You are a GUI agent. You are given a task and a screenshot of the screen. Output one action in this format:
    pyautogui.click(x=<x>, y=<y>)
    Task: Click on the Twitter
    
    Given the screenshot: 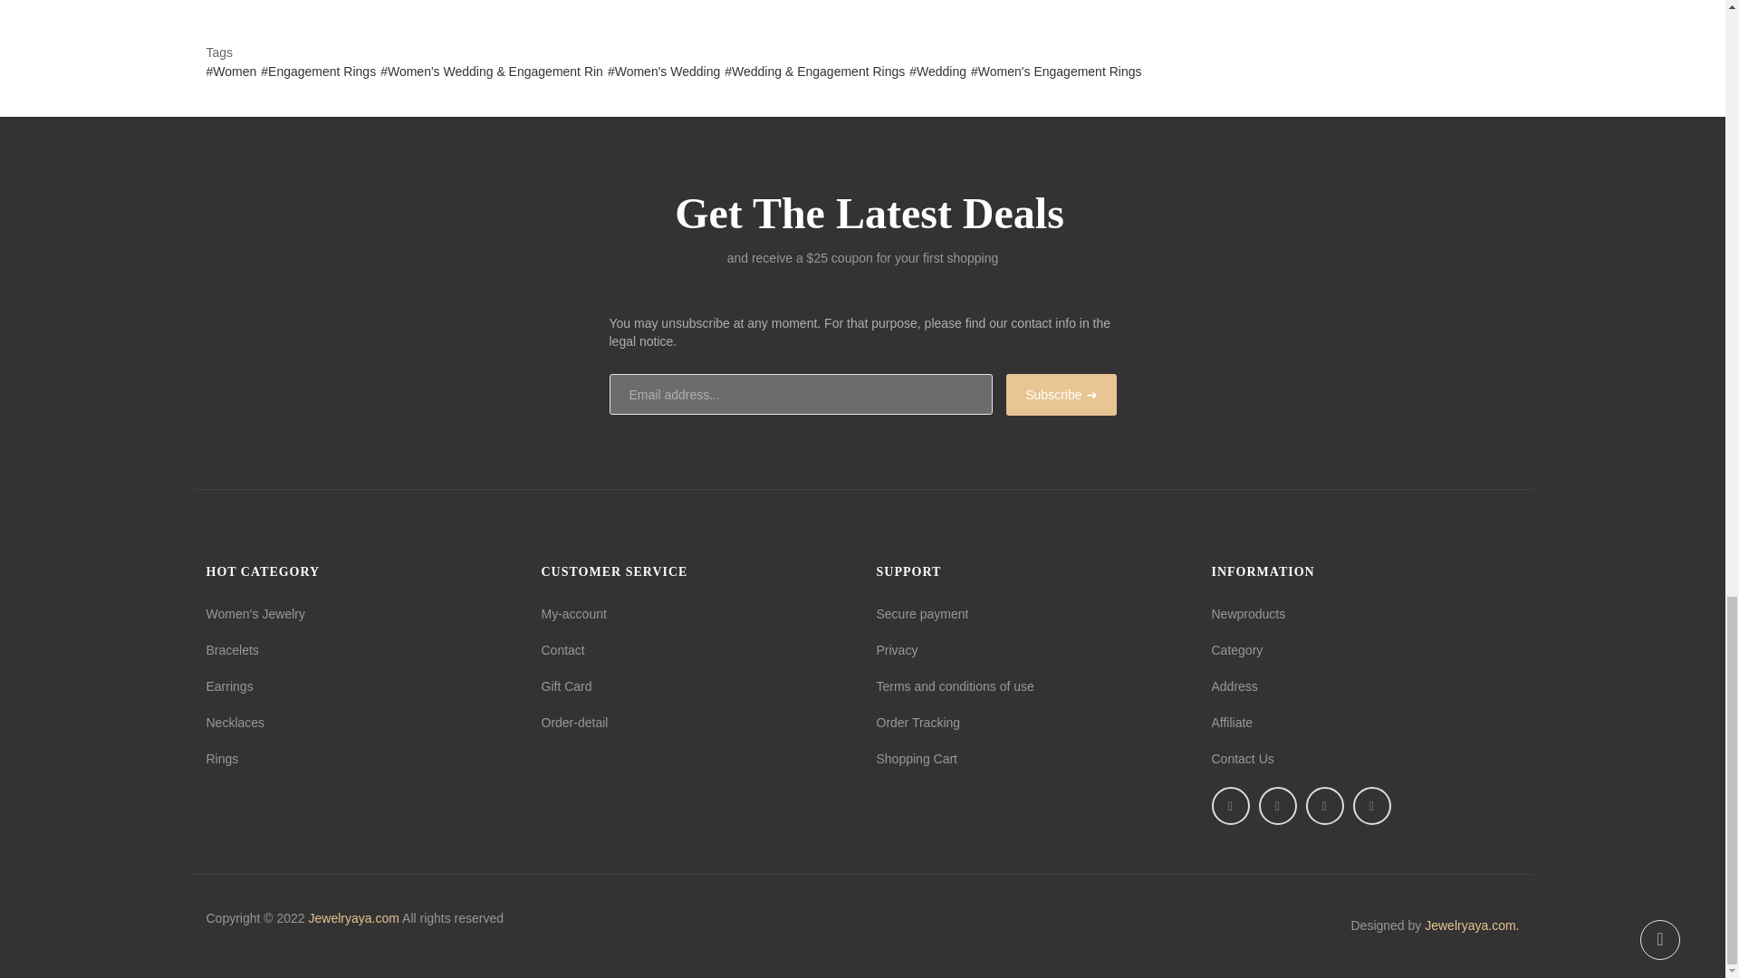 What is the action you would take?
    pyautogui.click(x=1278, y=806)
    